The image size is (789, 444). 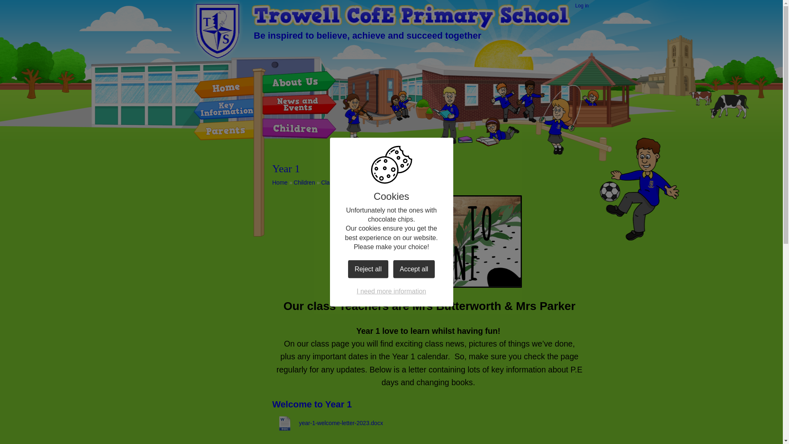 I want to click on Class Pages, so click(x=337, y=183).